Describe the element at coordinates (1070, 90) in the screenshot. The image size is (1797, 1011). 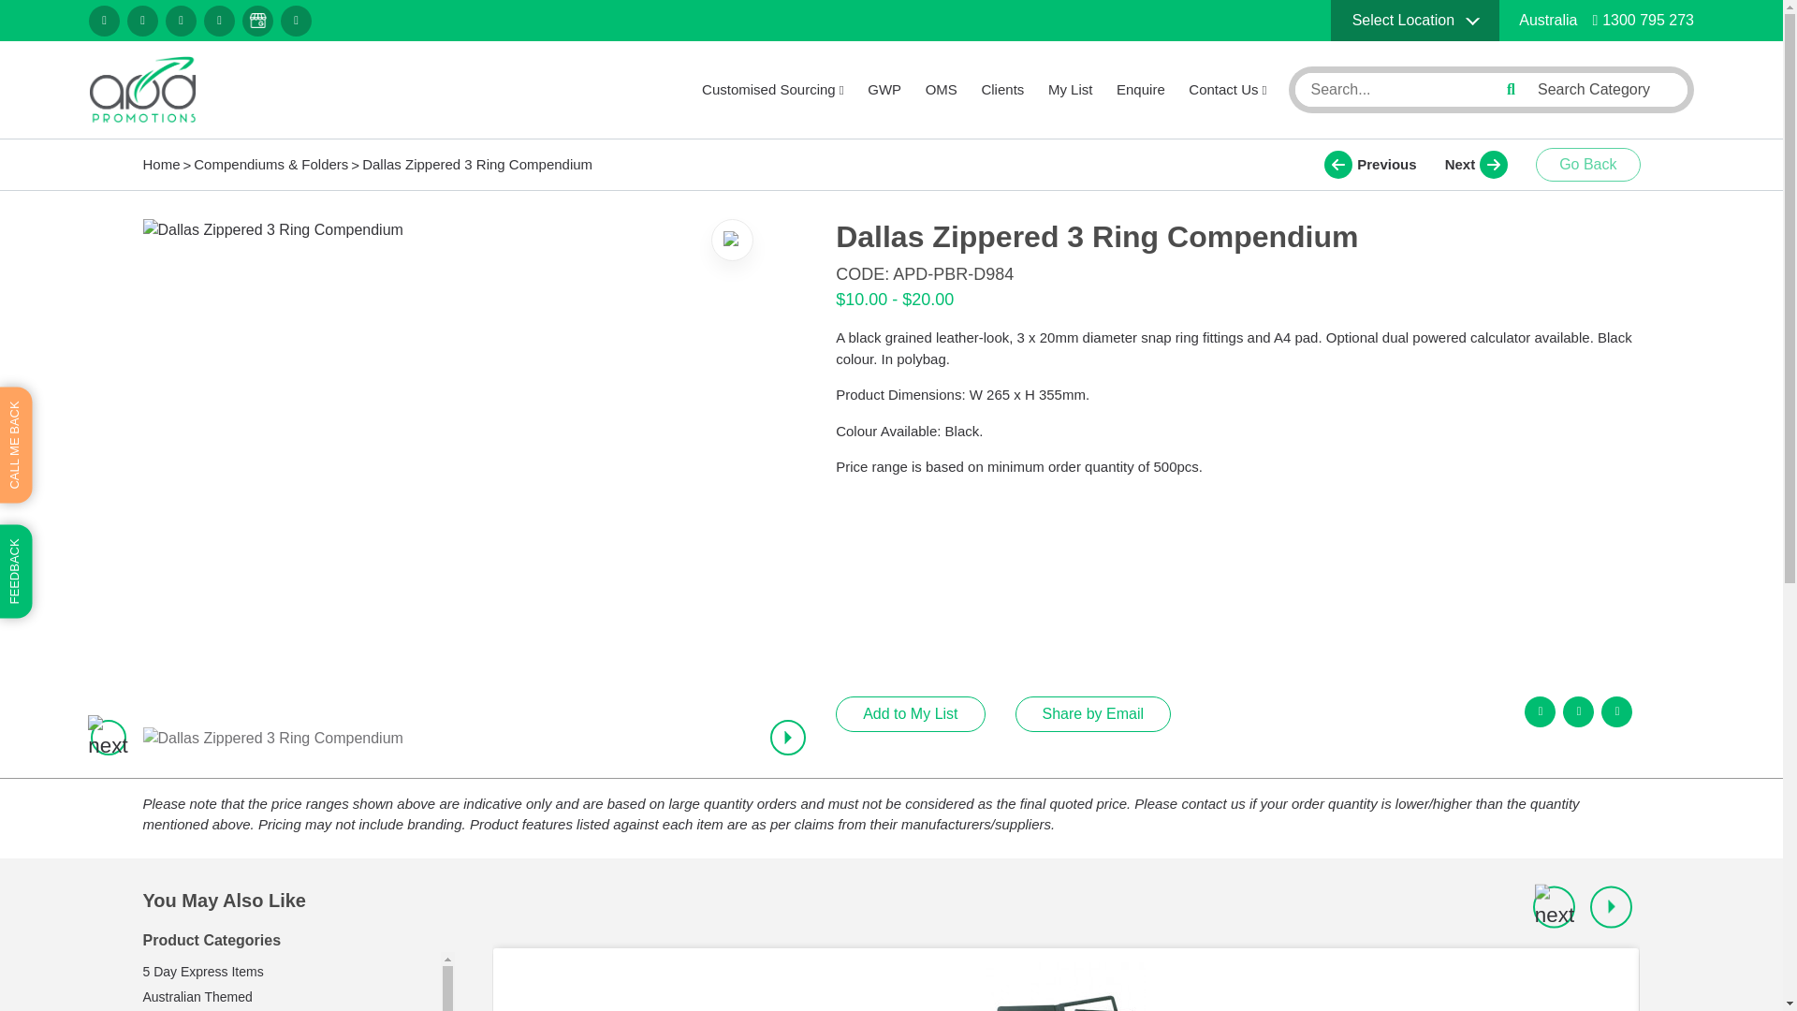
I see `My List` at that location.